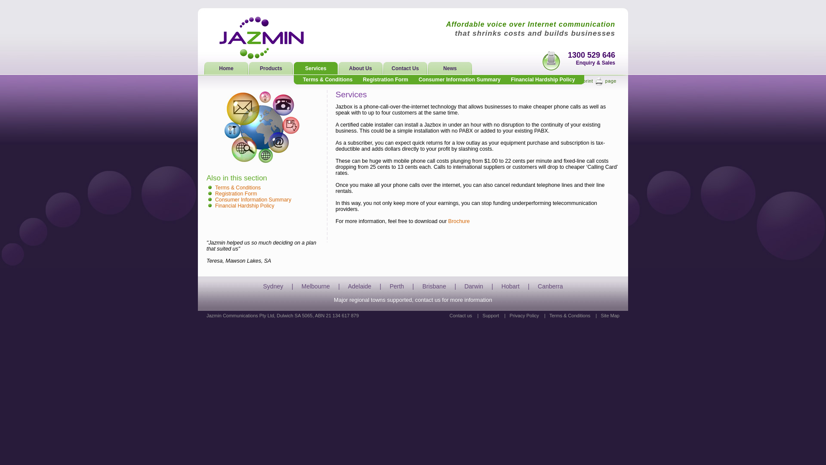  I want to click on Services, so click(316, 68).